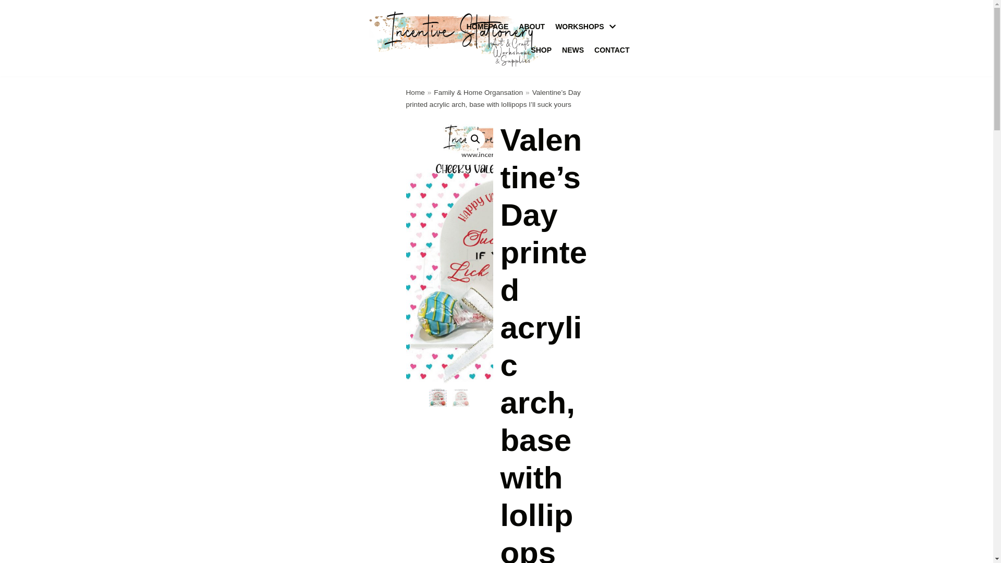 The height and width of the screenshot is (563, 1001). I want to click on ABOUT, so click(531, 26).